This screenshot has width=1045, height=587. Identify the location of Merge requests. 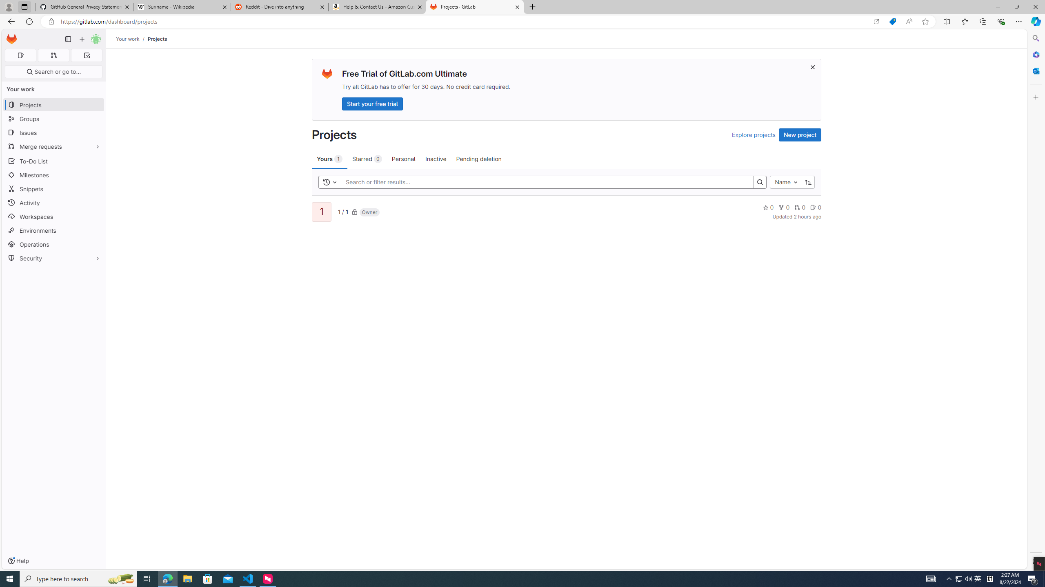
(54, 146).